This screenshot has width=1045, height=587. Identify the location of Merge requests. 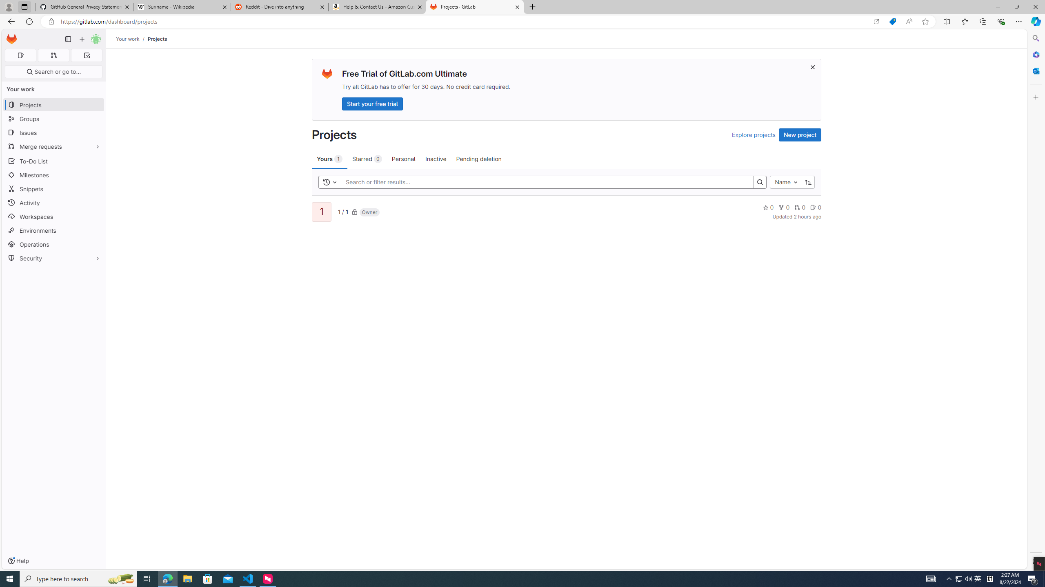
(54, 146).